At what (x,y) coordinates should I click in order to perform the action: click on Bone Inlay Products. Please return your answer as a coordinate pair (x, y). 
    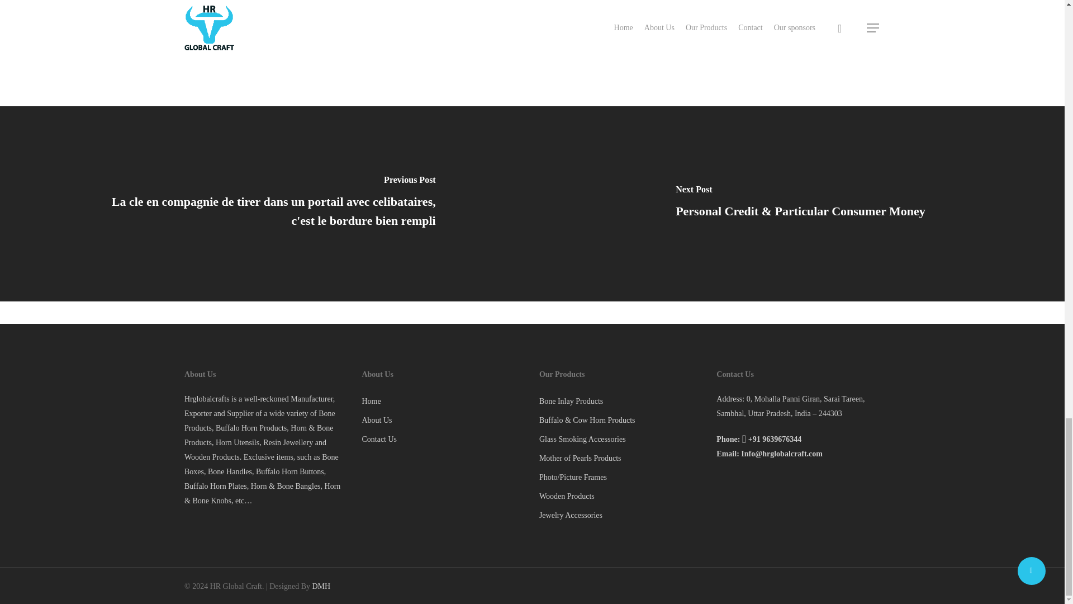
    Looking at the image, I should click on (621, 402).